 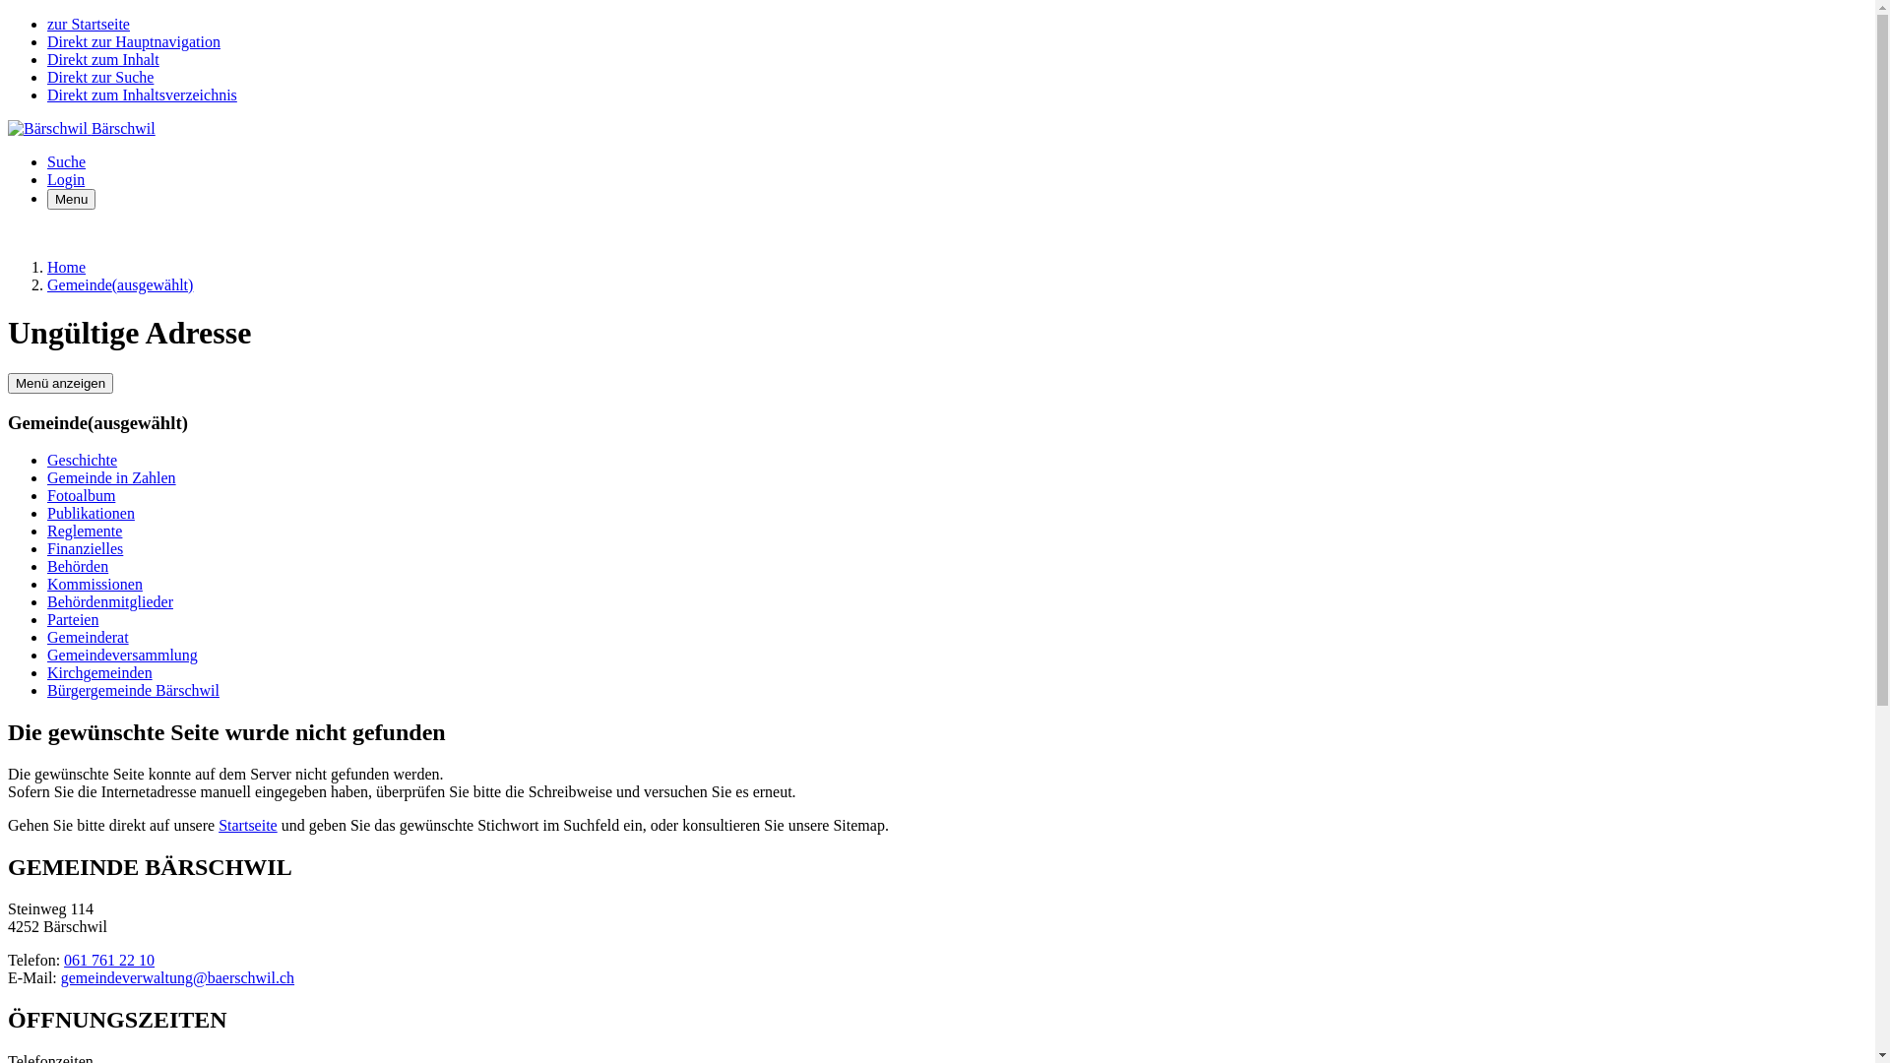 I want to click on Geschichte, so click(x=83, y=461).